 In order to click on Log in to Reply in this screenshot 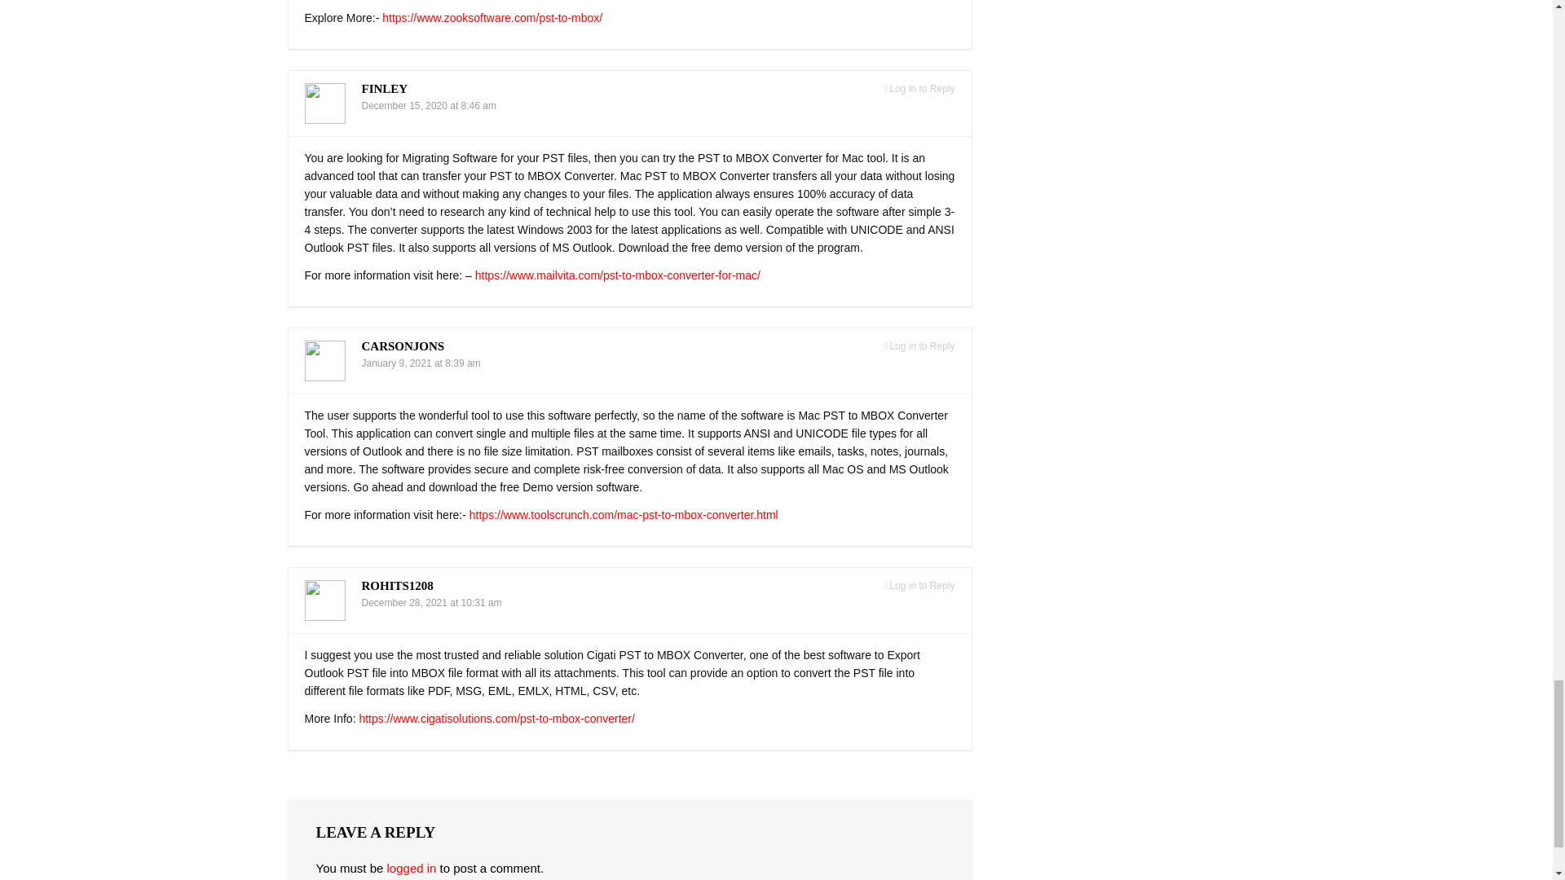, I will do `click(919, 346)`.